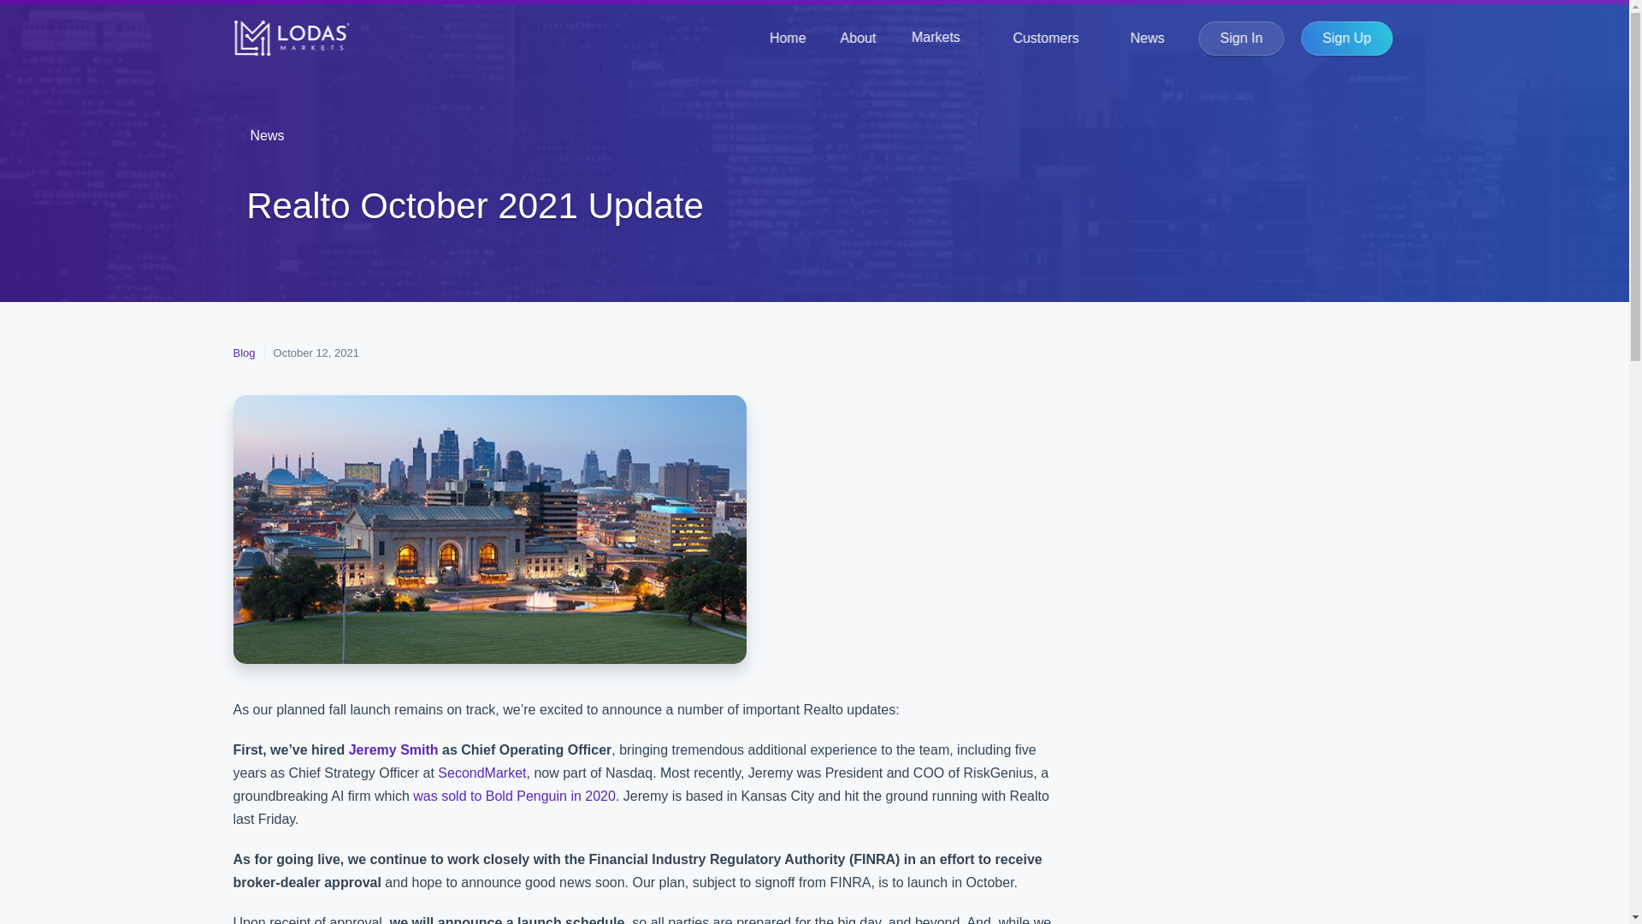  I want to click on Sign In, so click(1241, 38).